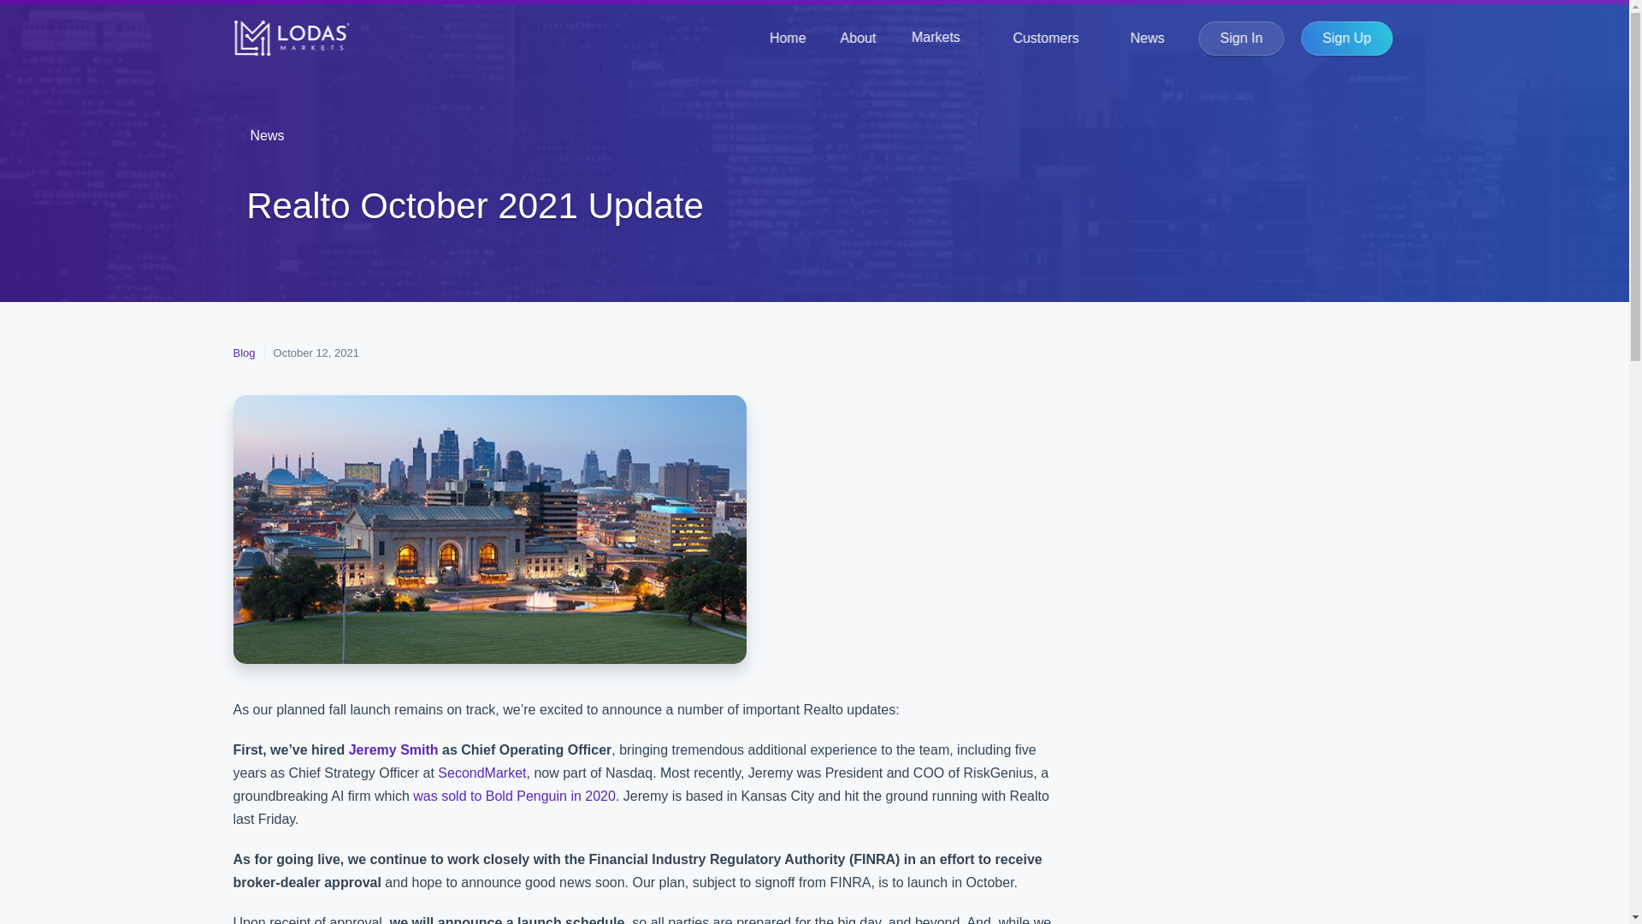  I want to click on Sign In, so click(1241, 38).